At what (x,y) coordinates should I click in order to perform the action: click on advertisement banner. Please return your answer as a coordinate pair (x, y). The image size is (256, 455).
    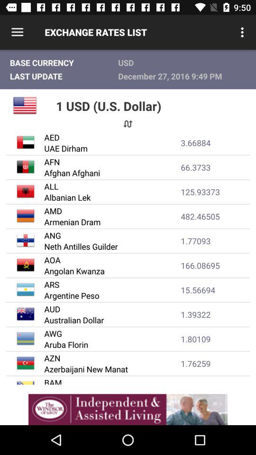
    Looking at the image, I should click on (128, 409).